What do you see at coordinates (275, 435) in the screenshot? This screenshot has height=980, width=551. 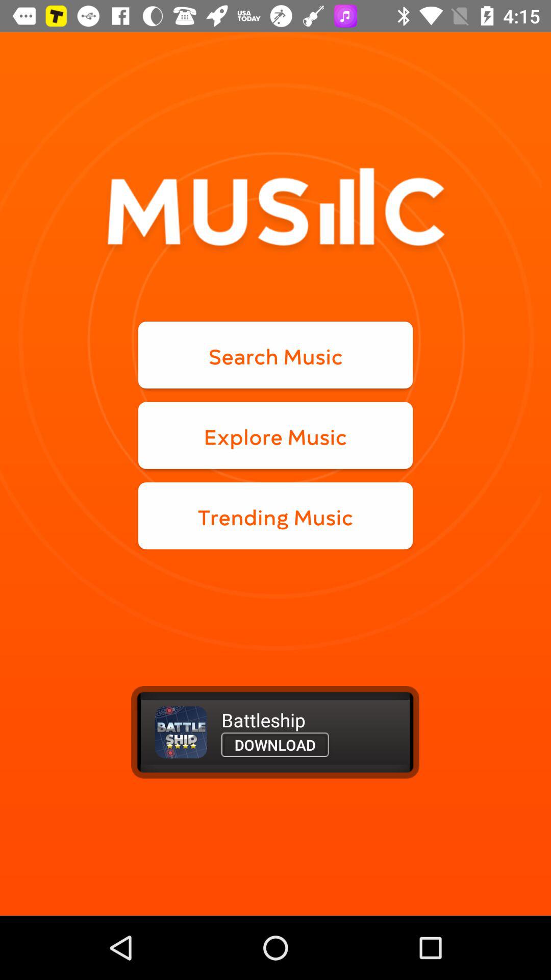 I see `turn on the item below search music item` at bounding box center [275, 435].